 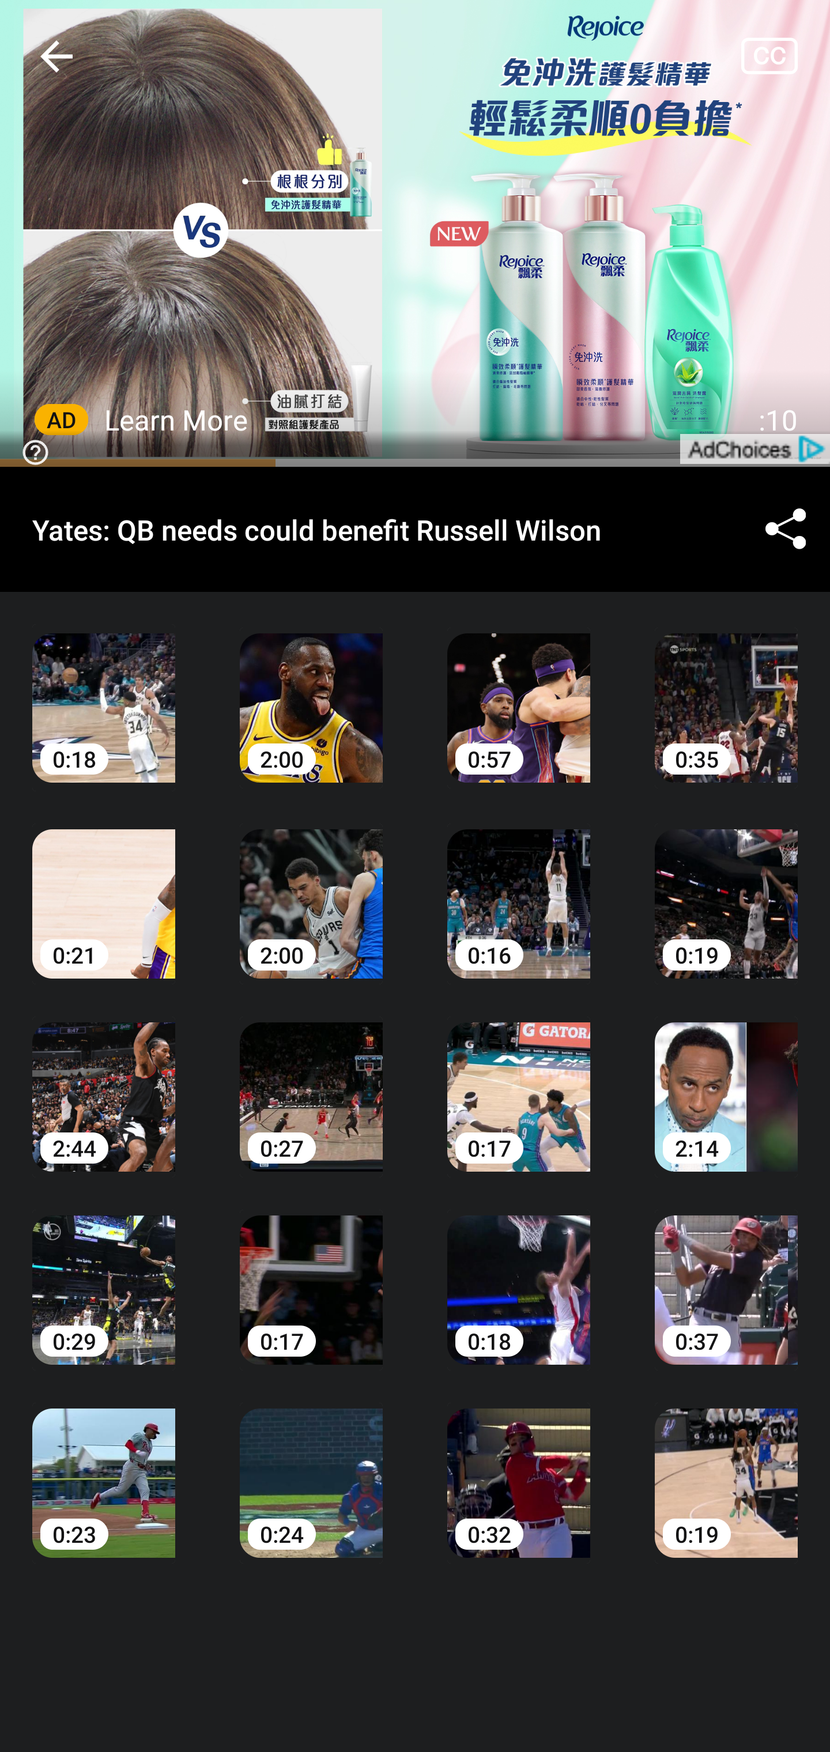 What do you see at coordinates (311, 1274) in the screenshot?
I see `0:17` at bounding box center [311, 1274].